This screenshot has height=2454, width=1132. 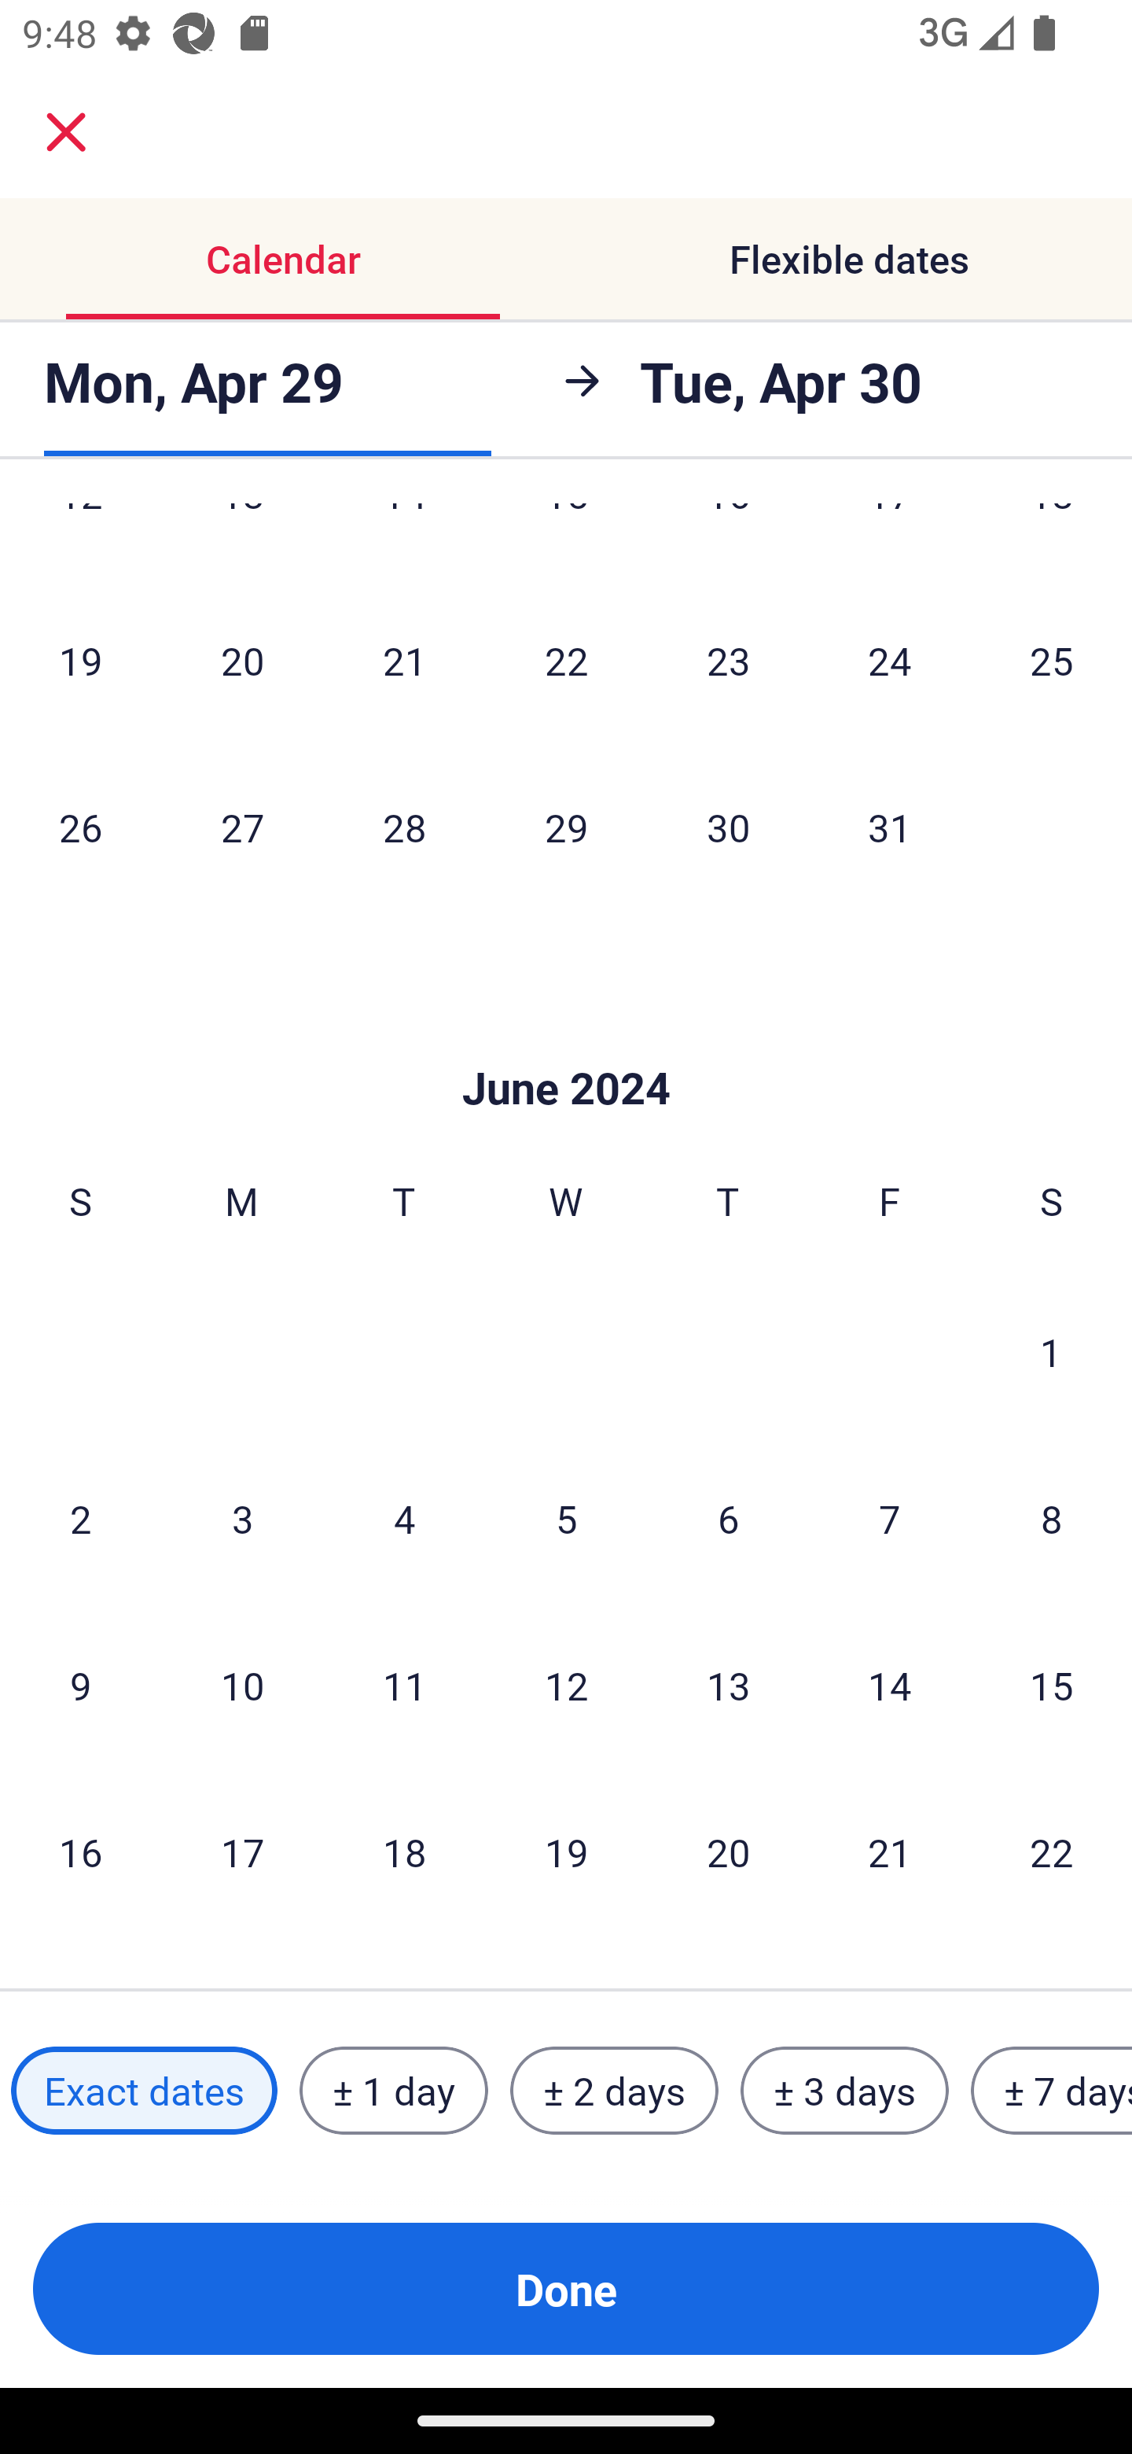 I want to click on 16 Sunday, June 16, 2024, so click(x=80, y=1852).